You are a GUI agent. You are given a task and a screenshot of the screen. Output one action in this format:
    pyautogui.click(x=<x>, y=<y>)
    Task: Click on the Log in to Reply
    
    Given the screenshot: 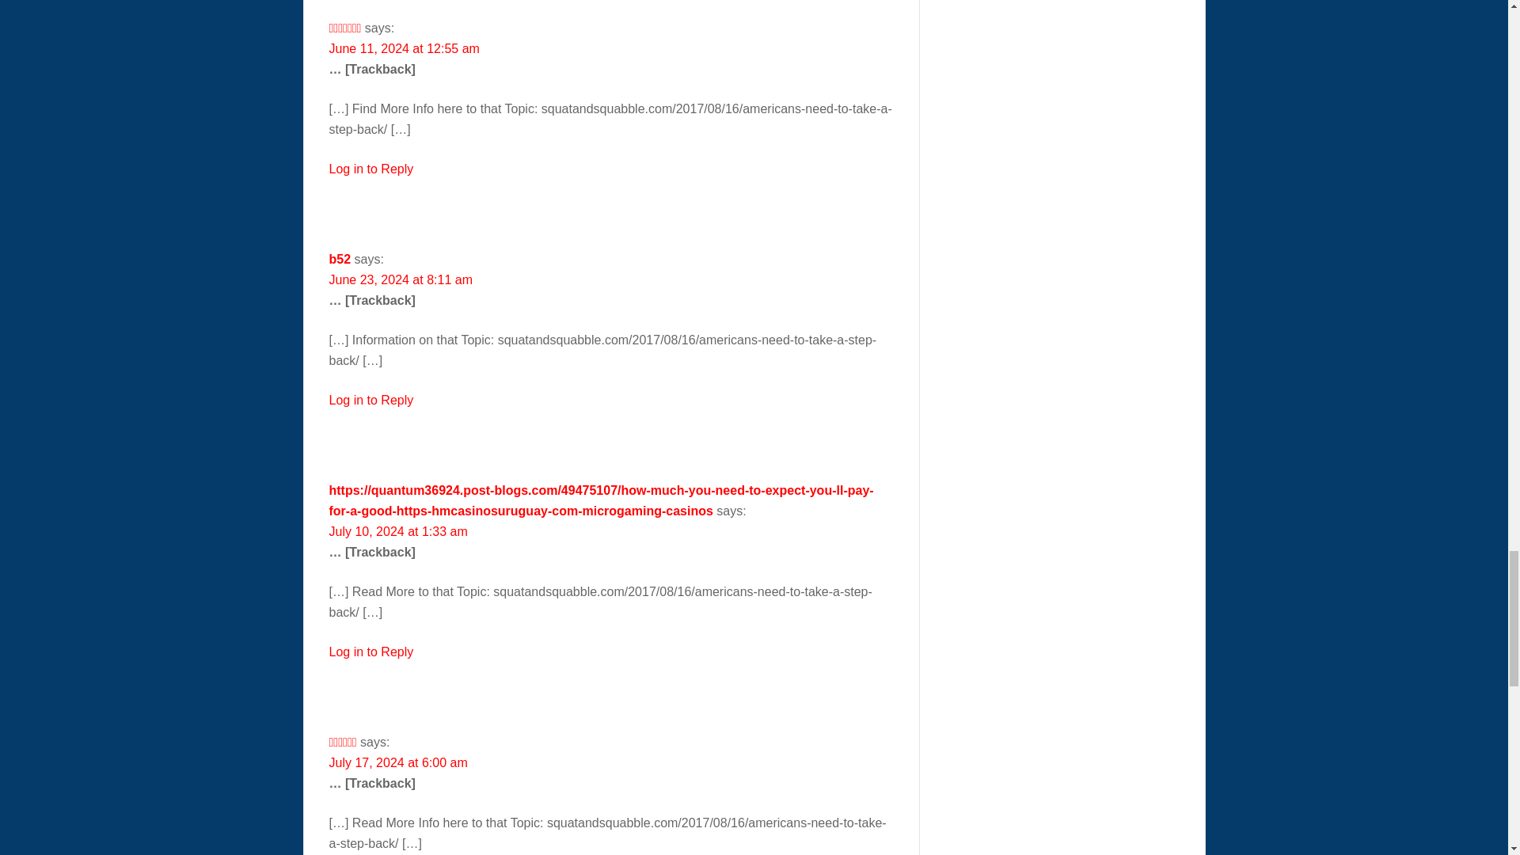 What is the action you would take?
    pyautogui.click(x=371, y=169)
    